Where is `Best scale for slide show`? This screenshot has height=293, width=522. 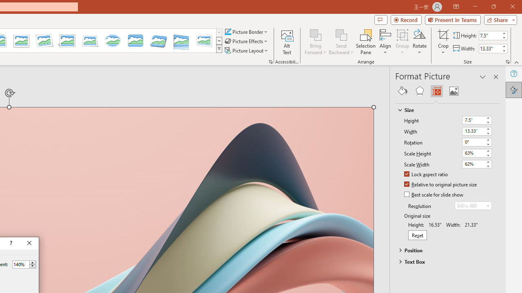
Best scale for slide show is located at coordinates (434, 195).